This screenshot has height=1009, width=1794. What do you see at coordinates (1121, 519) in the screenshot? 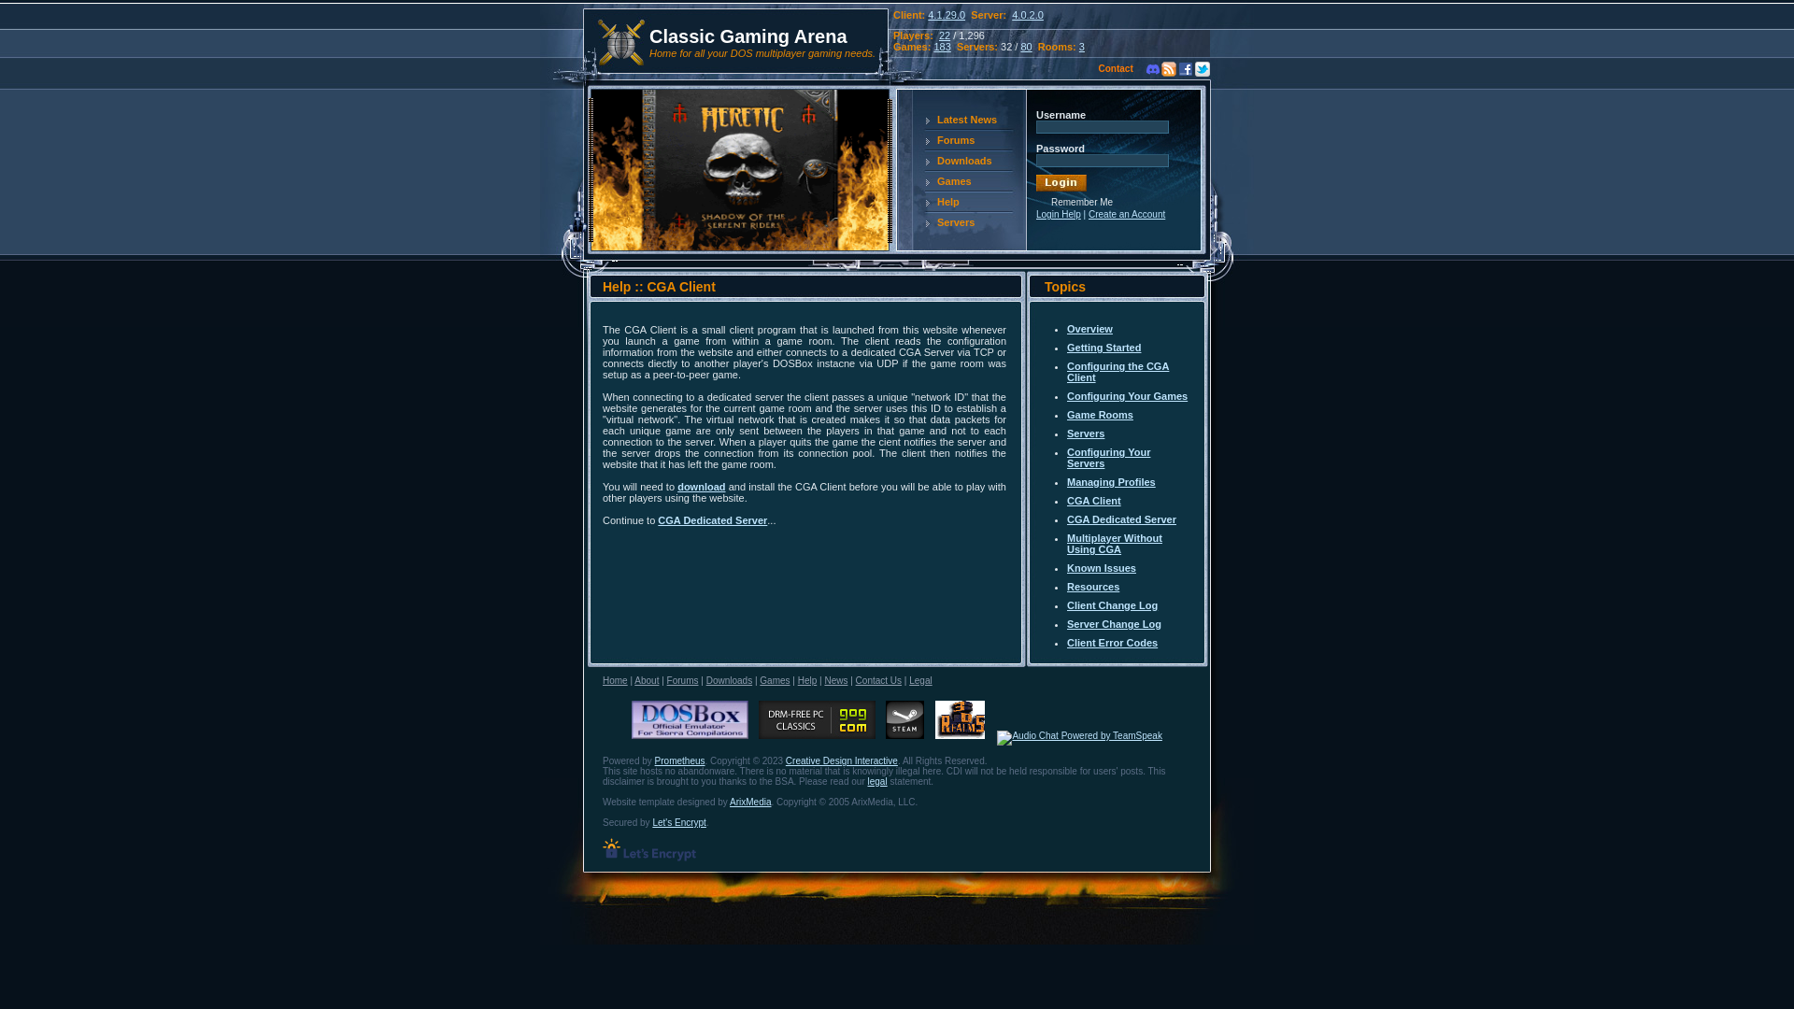
I see `CGA Dedicated Server` at bounding box center [1121, 519].